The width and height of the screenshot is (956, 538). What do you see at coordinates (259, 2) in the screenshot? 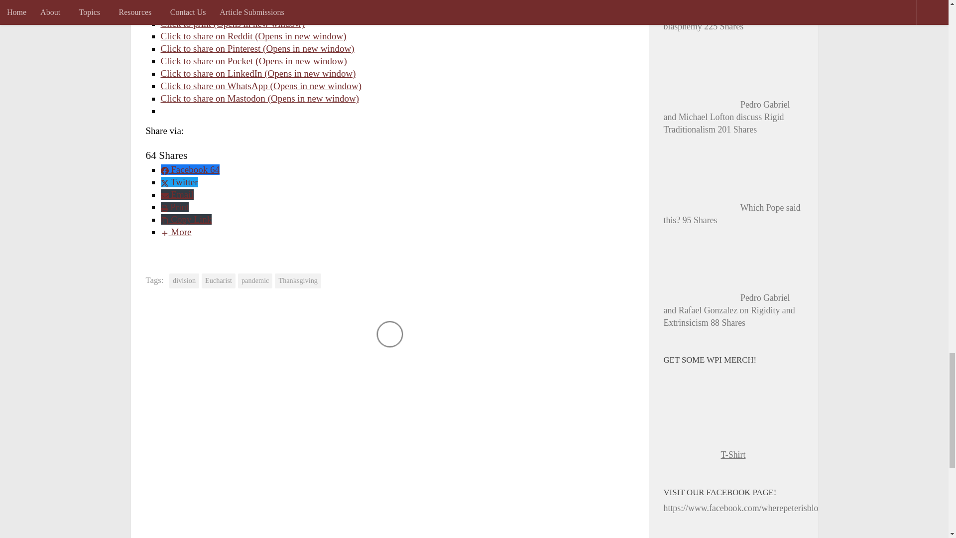
I see `Click to share on Facebook` at bounding box center [259, 2].